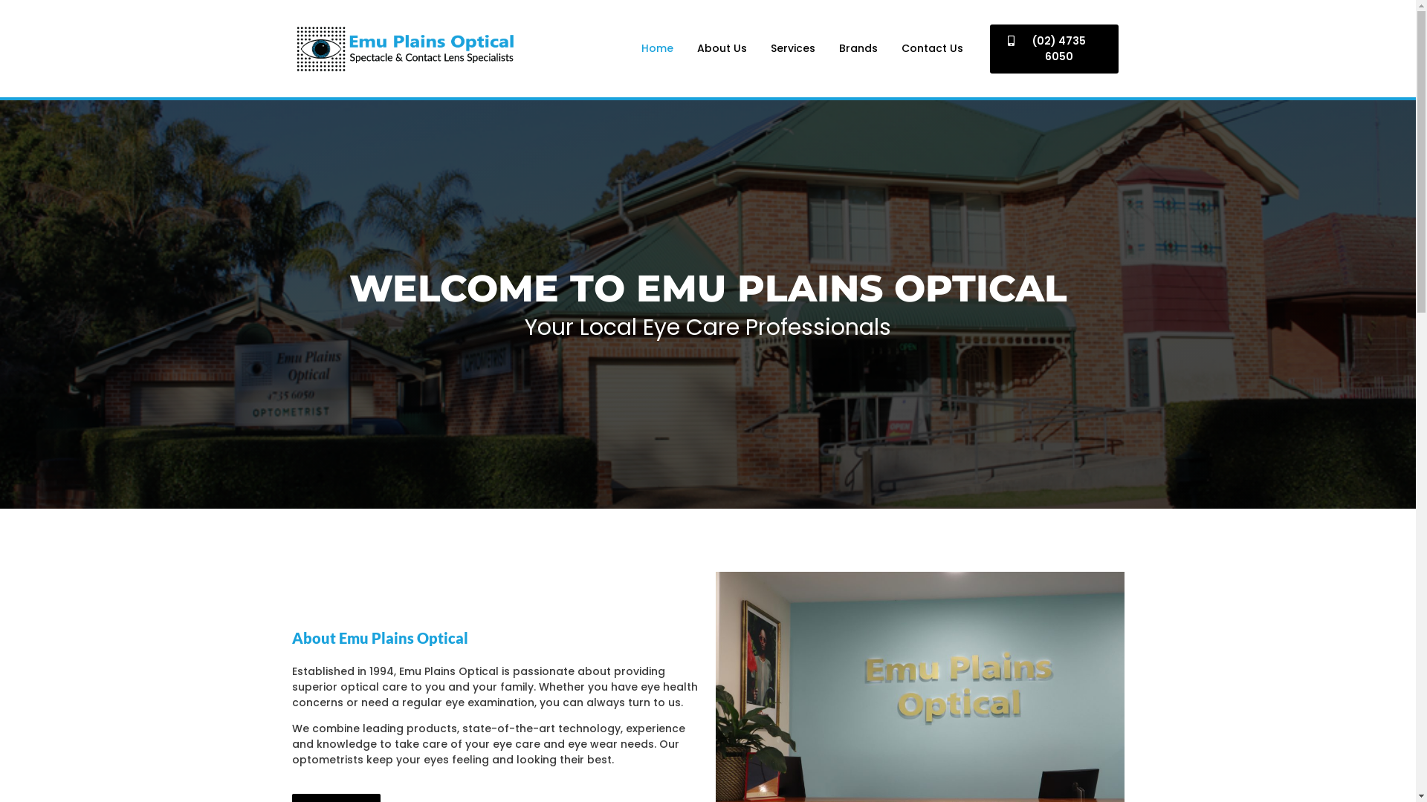  What do you see at coordinates (932, 49) in the screenshot?
I see `Contact Us` at bounding box center [932, 49].